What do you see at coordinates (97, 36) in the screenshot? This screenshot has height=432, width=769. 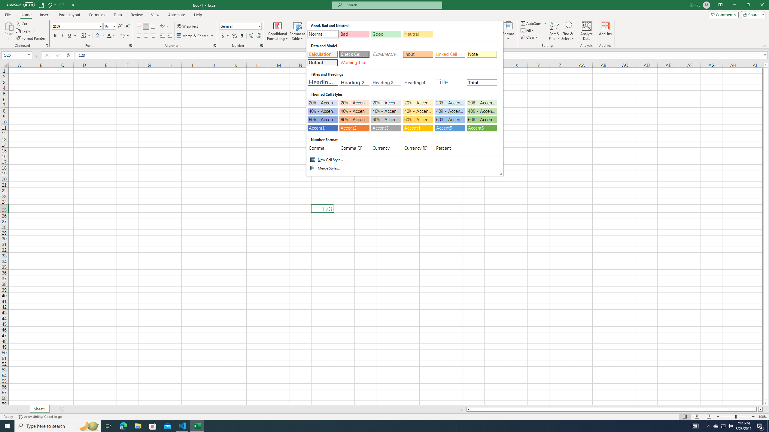 I see `Fill Color RGB(255, 255, 0)` at bounding box center [97, 36].